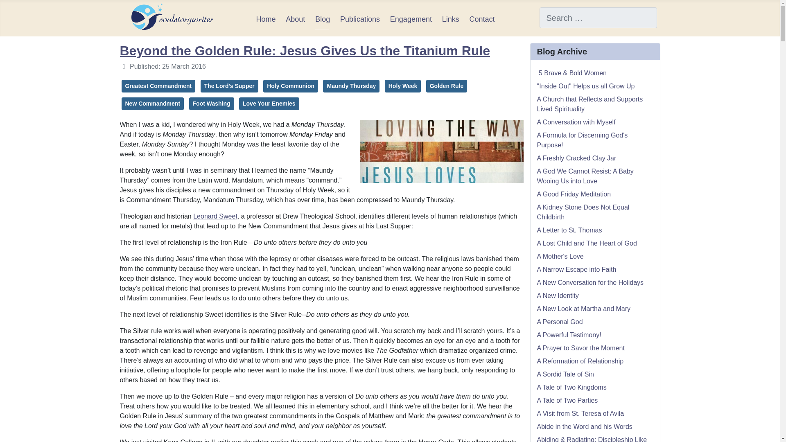  What do you see at coordinates (403, 86) in the screenshot?
I see `Holy Week` at bounding box center [403, 86].